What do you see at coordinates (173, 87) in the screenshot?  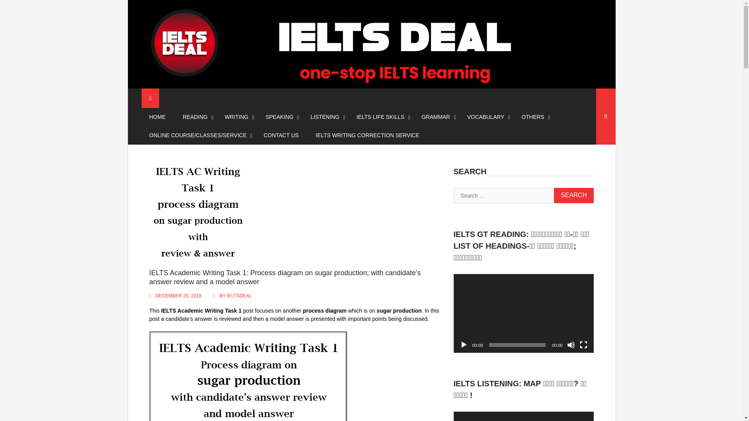 I see `IELTS Deal` at bounding box center [173, 87].